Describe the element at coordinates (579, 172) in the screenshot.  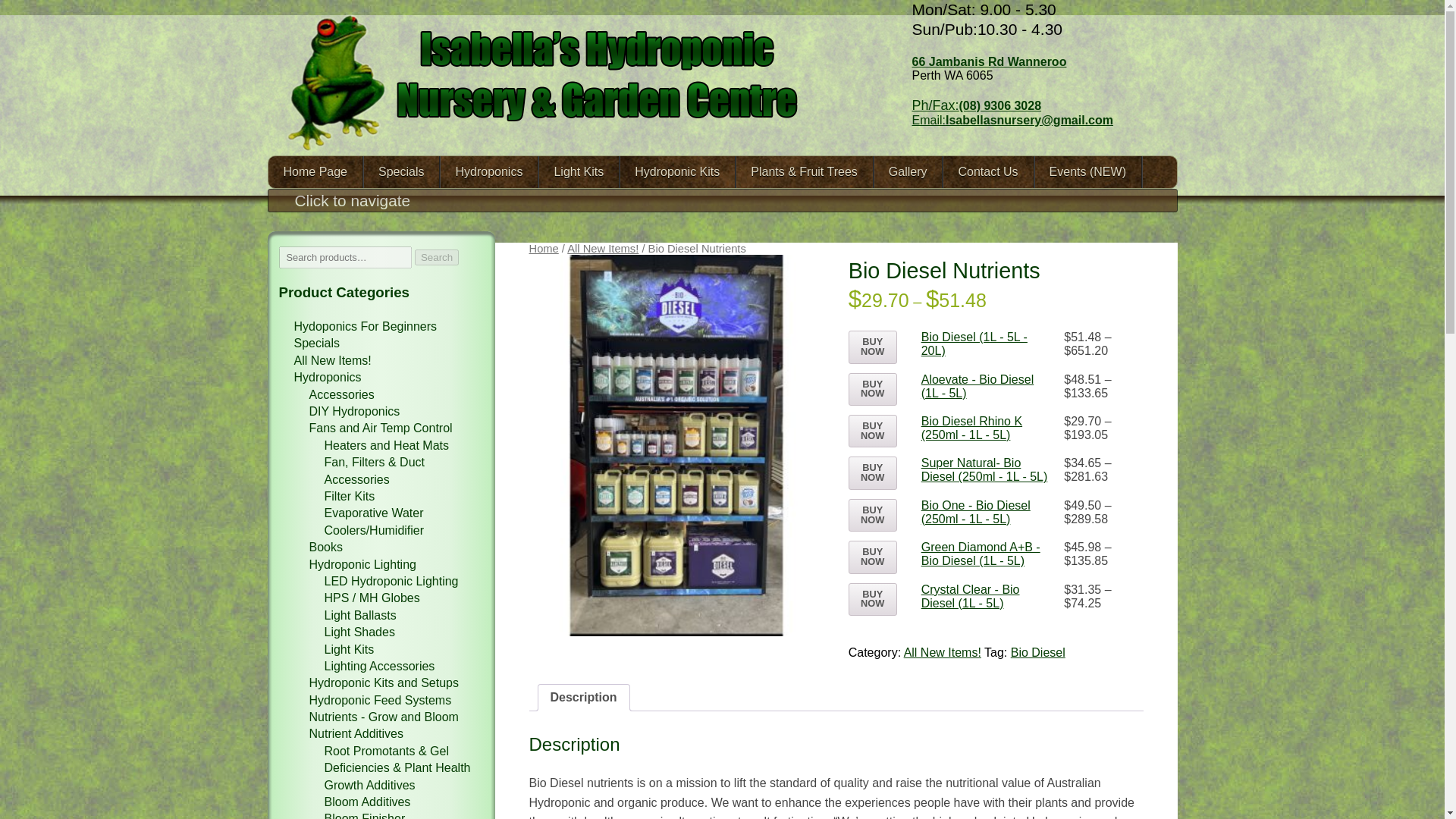
I see `Light Kits` at that location.